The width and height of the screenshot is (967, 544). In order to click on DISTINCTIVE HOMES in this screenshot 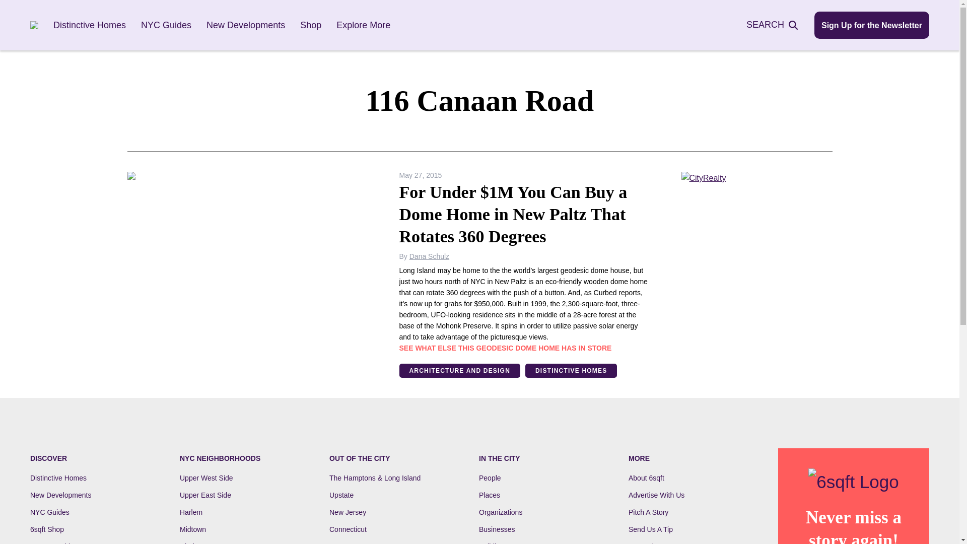, I will do `click(571, 371)`.